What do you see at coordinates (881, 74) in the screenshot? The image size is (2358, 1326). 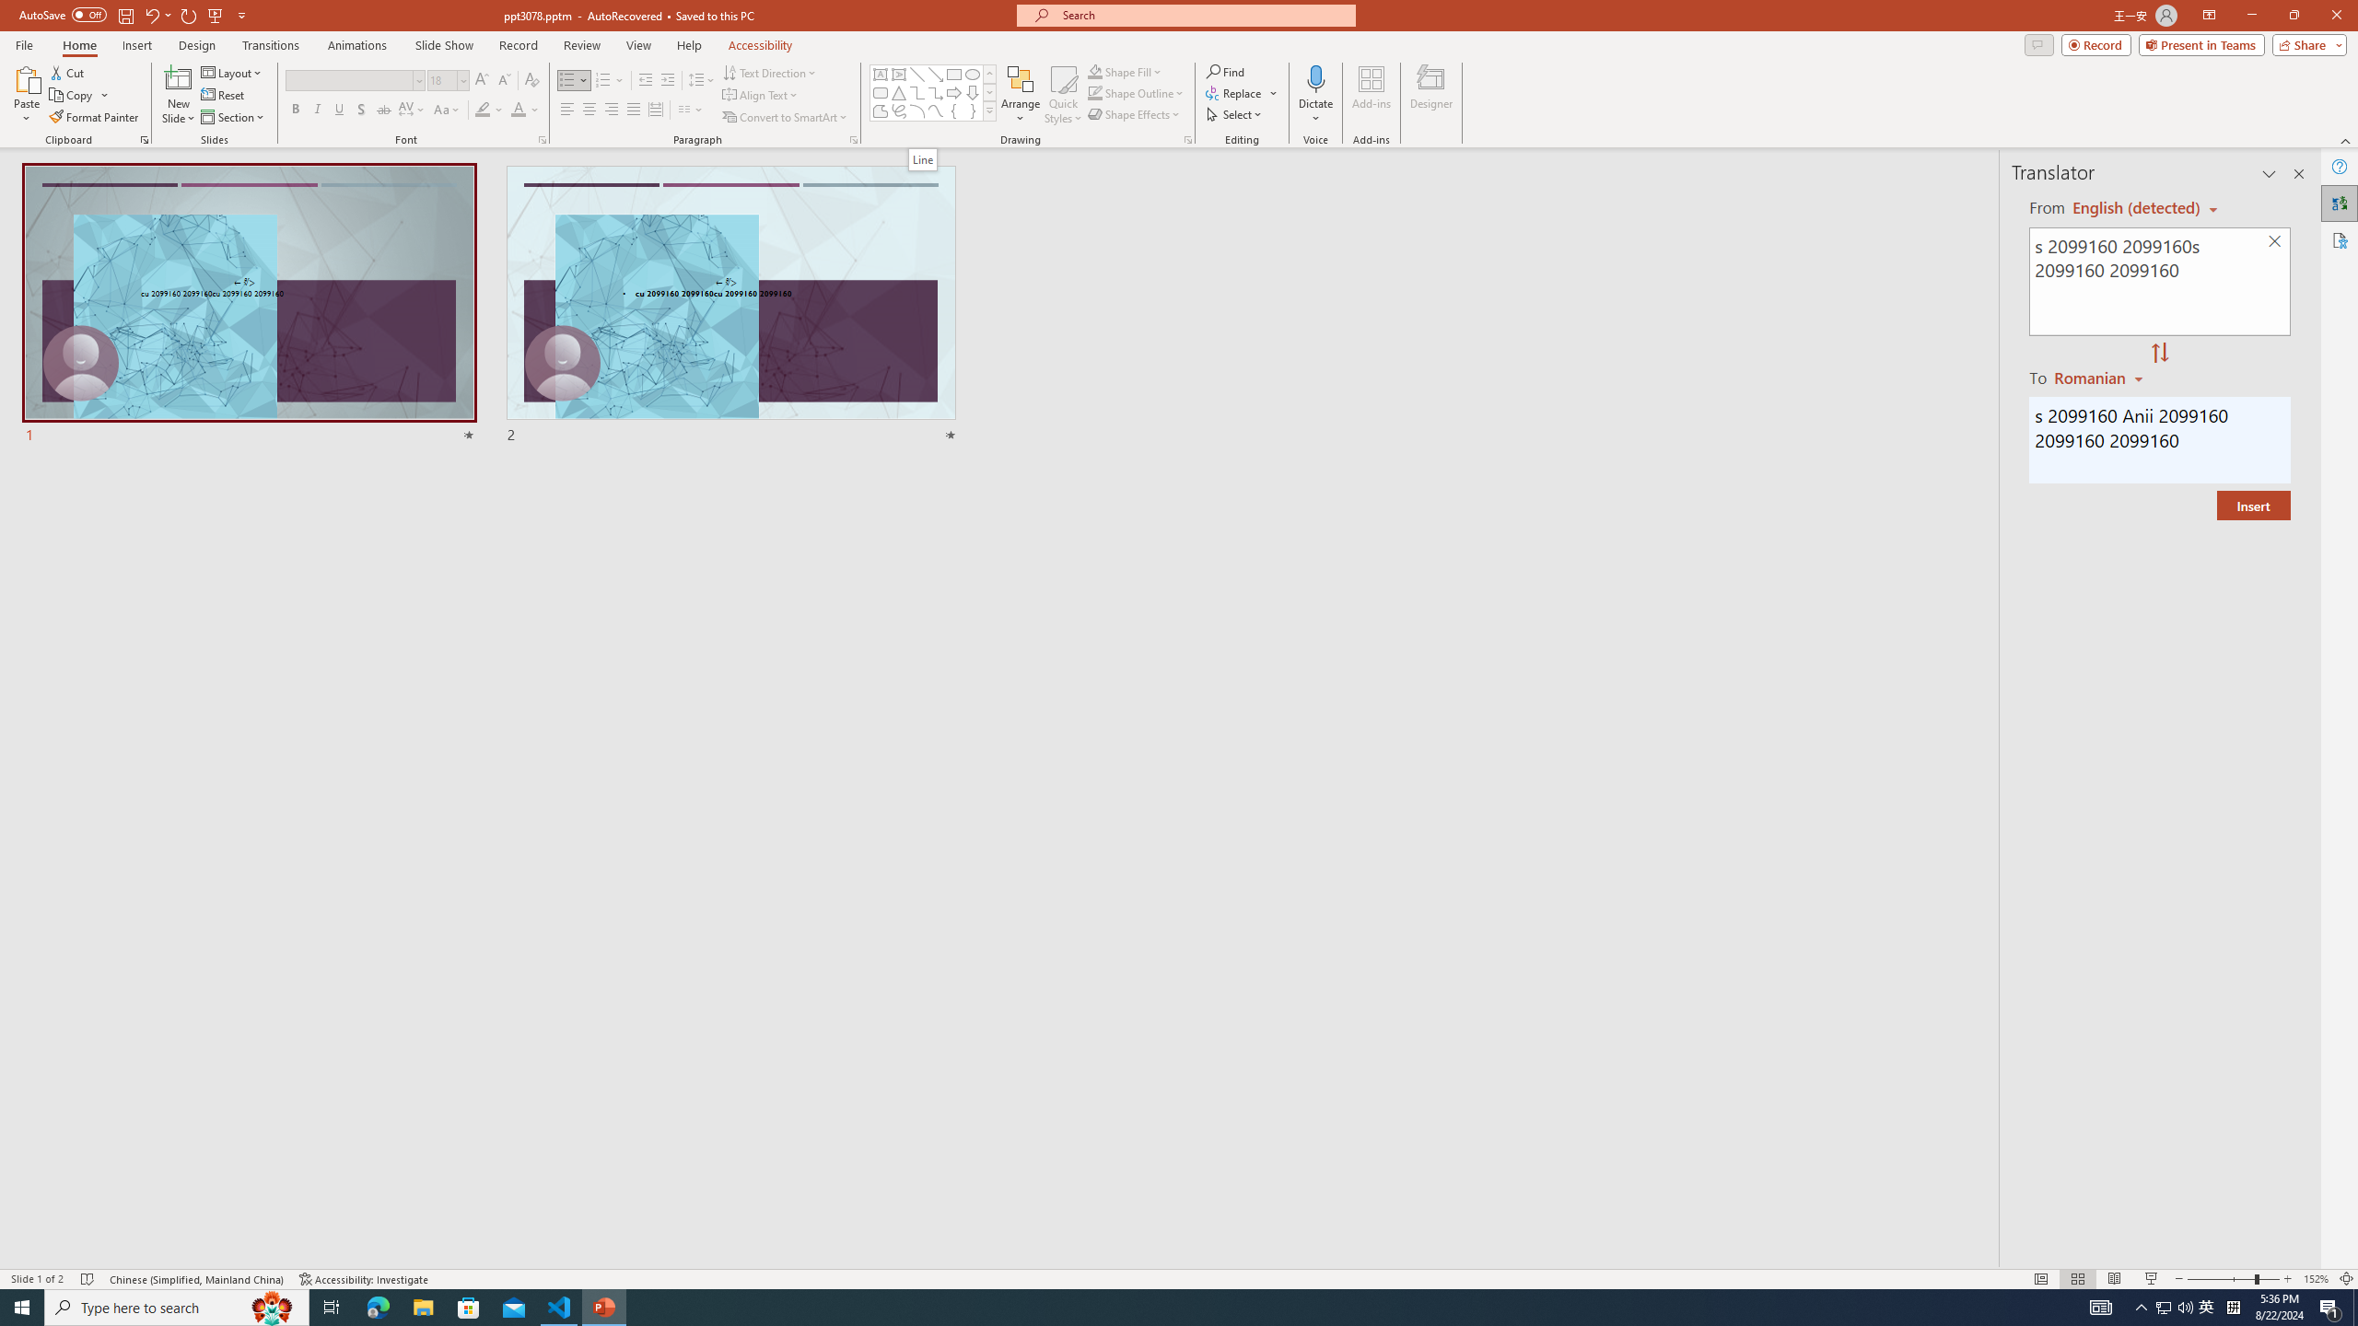 I see `Text Box` at bounding box center [881, 74].